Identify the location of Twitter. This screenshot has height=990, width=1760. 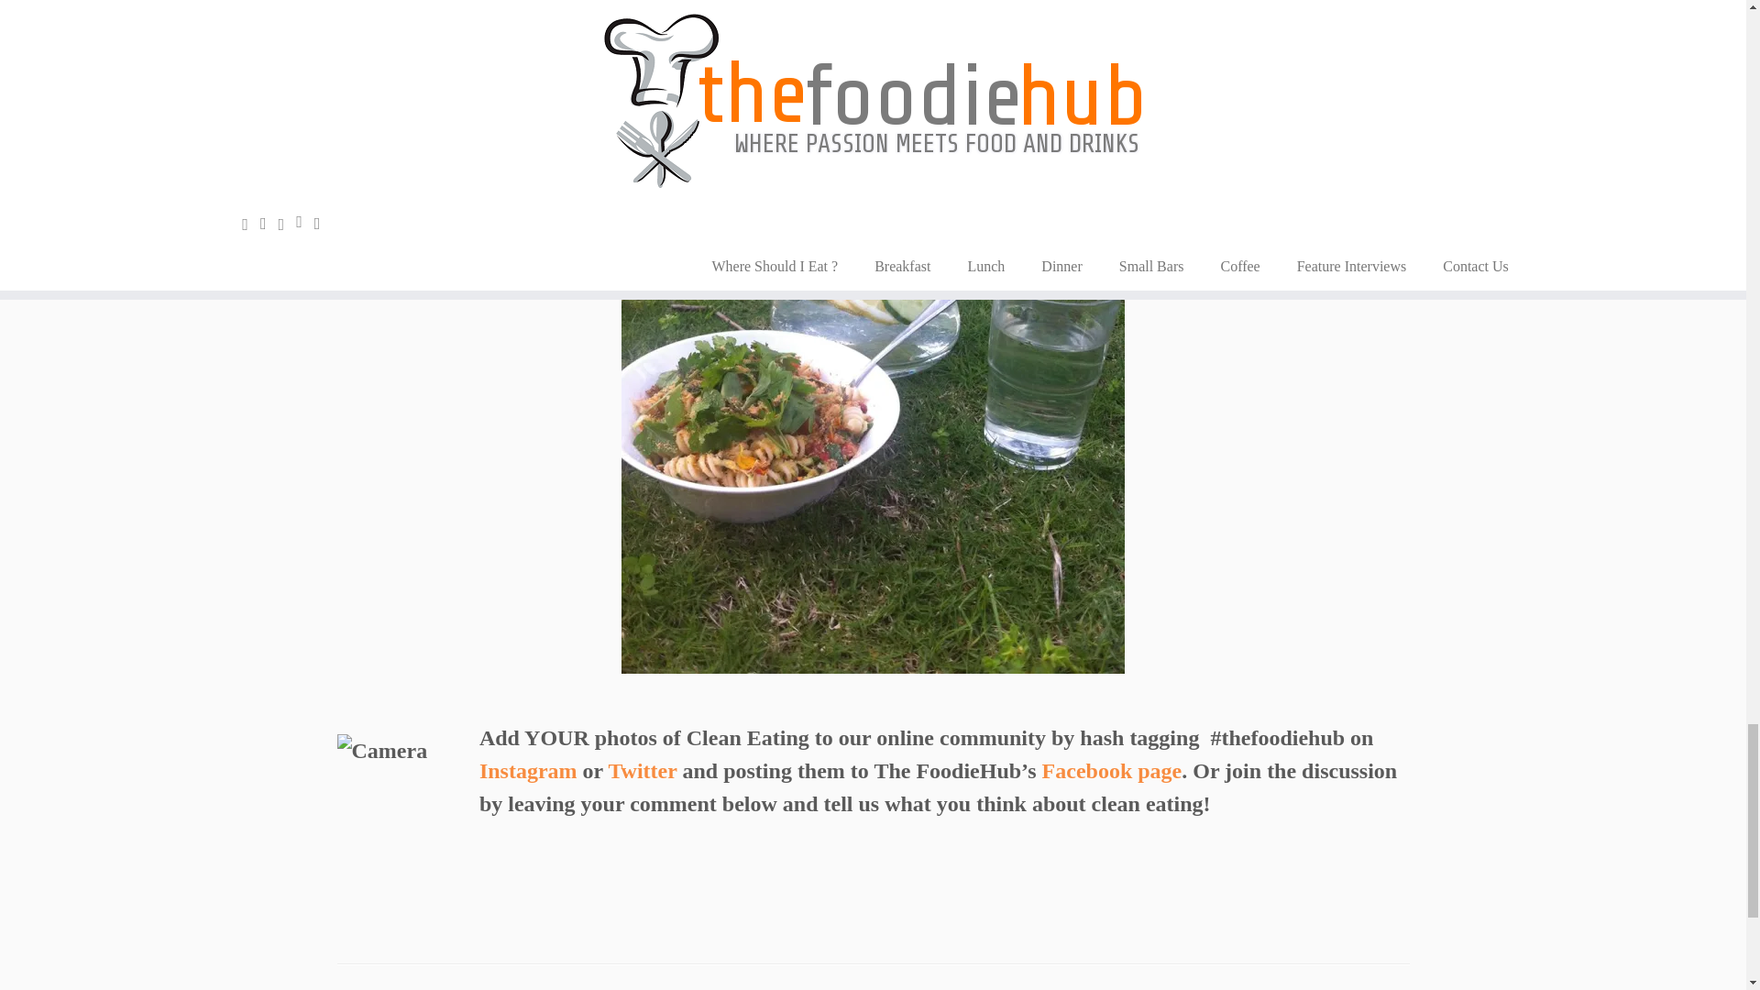
(642, 771).